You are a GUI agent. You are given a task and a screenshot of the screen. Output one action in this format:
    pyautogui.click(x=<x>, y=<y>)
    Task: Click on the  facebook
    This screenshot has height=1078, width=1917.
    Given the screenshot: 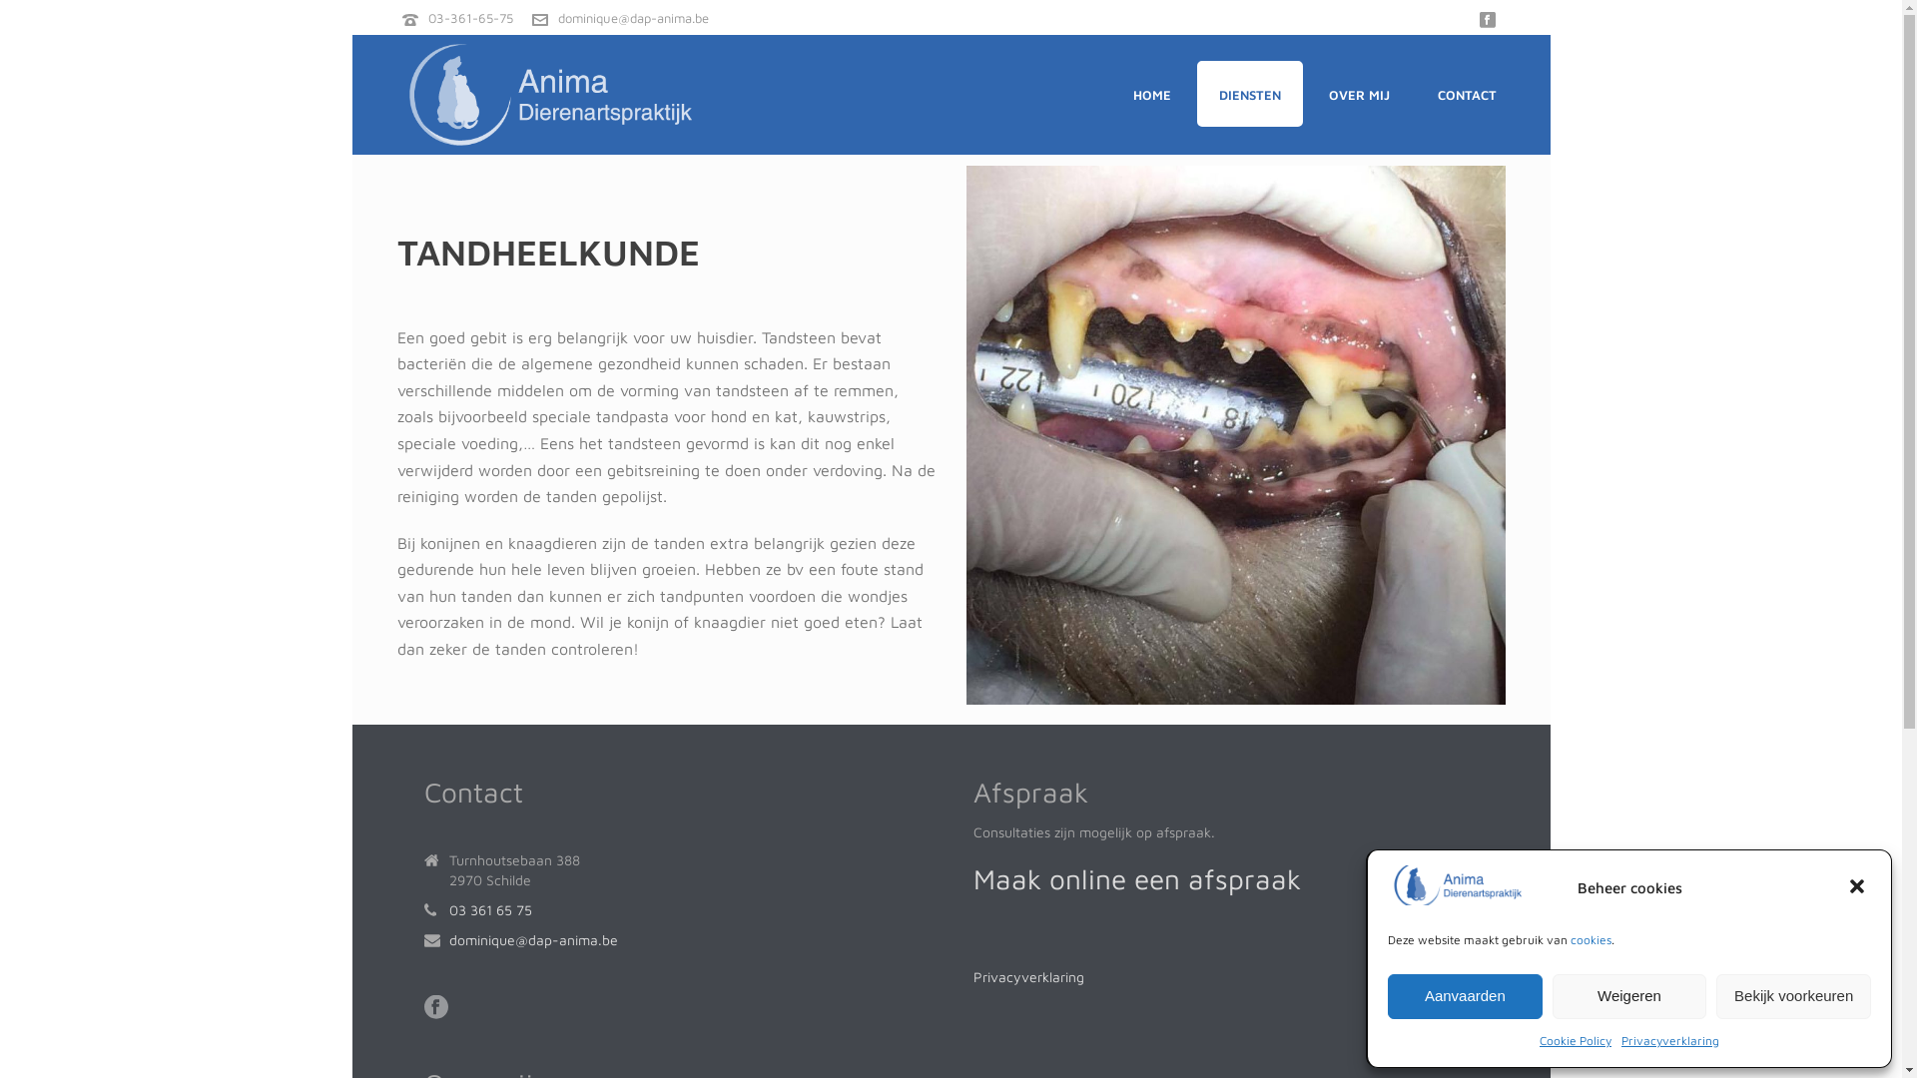 What is the action you would take?
    pyautogui.click(x=435, y=1008)
    